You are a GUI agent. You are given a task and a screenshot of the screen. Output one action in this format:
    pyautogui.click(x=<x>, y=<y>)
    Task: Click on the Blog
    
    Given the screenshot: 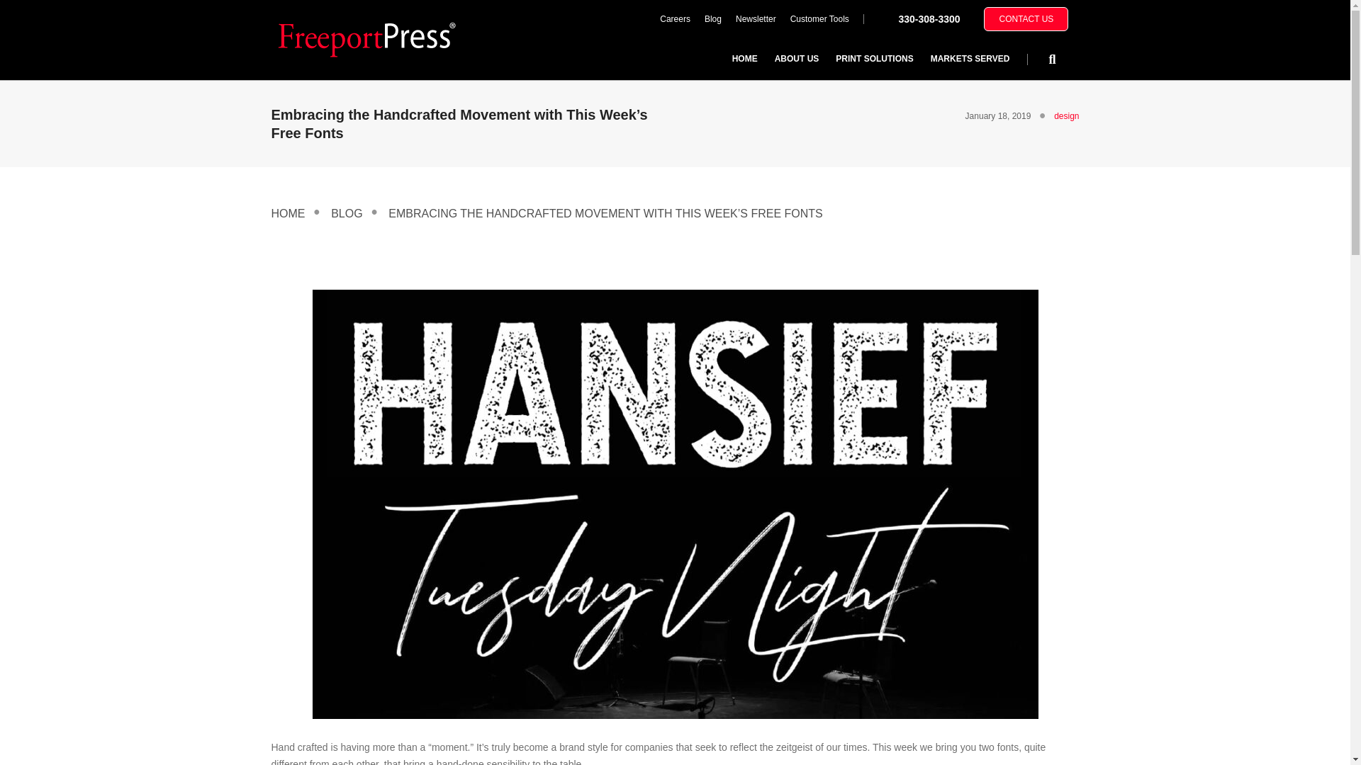 What is the action you would take?
    pyautogui.click(x=712, y=19)
    